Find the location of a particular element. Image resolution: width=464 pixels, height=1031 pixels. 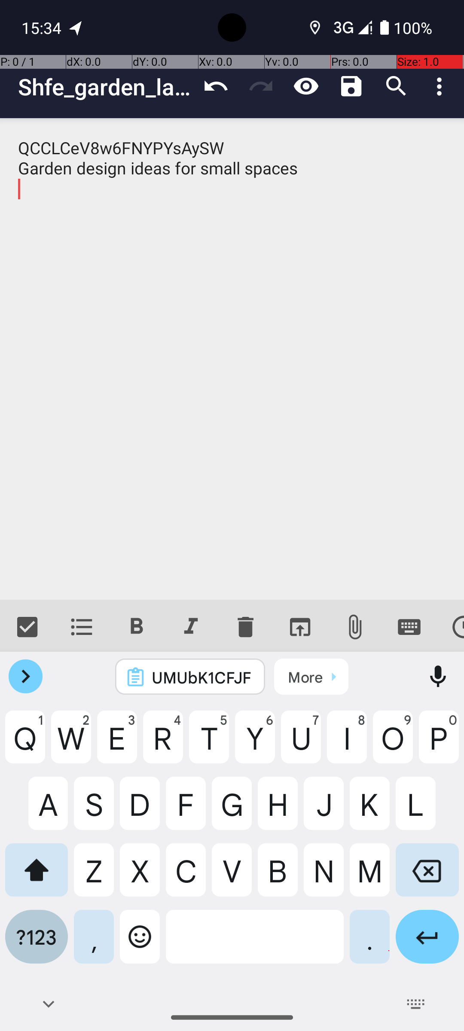

O is located at coordinates (393, 744).